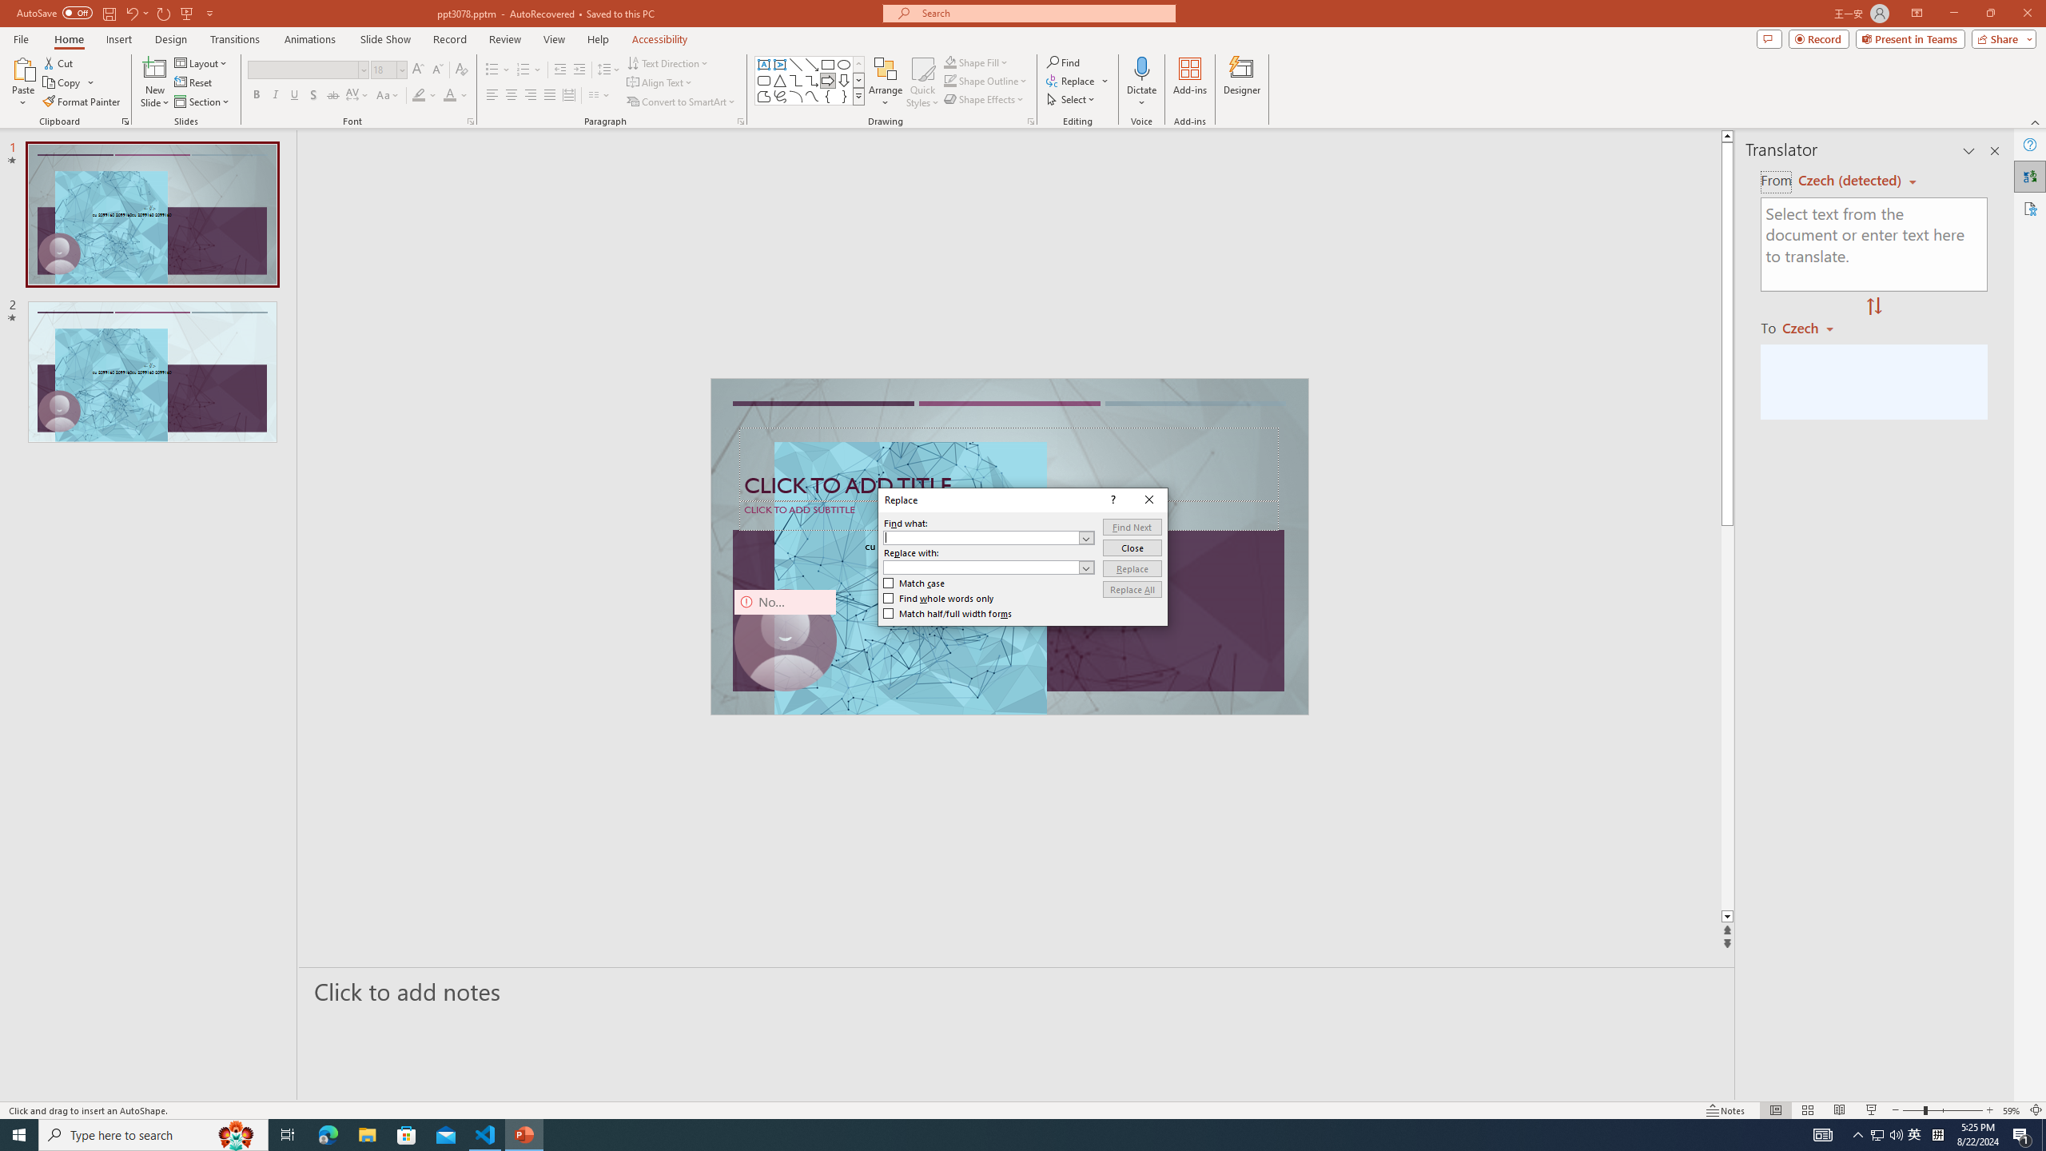  I want to click on Decrease Font Size, so click(1915, 1135).